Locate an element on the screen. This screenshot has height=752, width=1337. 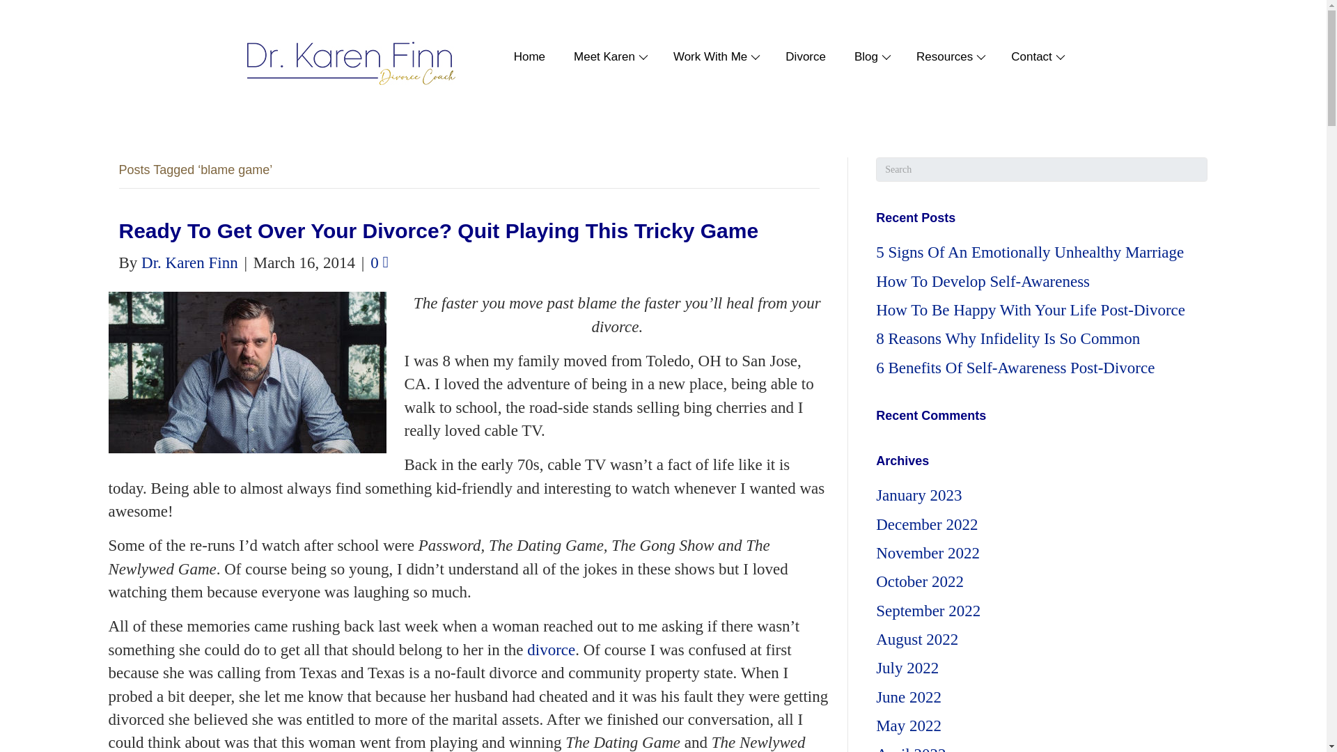
Work With Me is located at coordinates (707, 57).